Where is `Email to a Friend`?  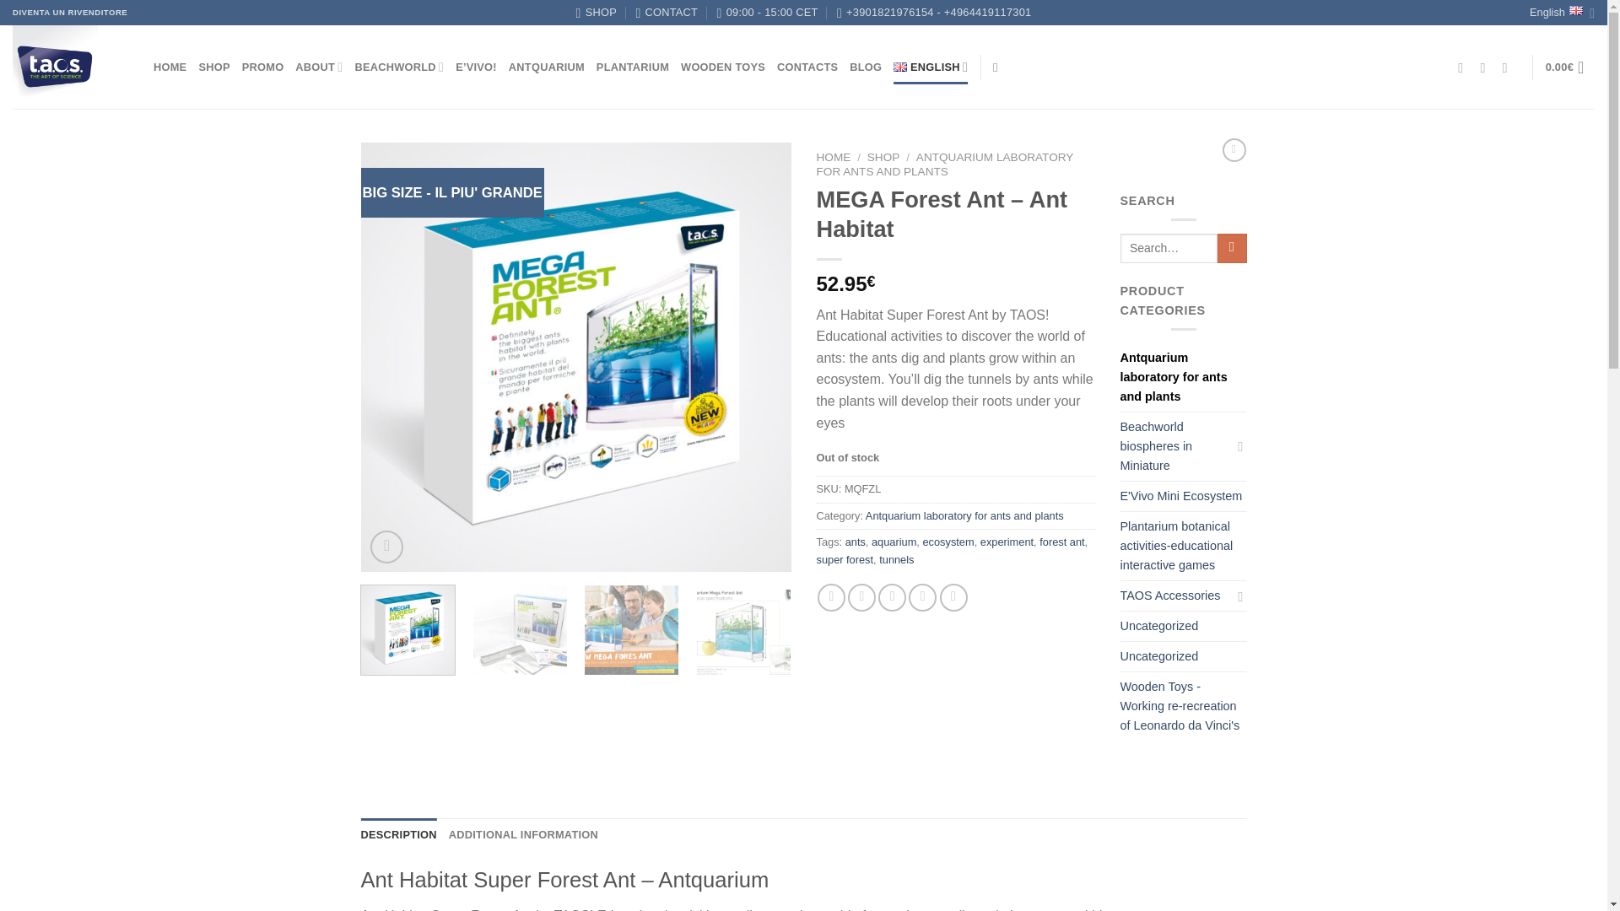
Email to a Friend is located at coordinates (891, 597).